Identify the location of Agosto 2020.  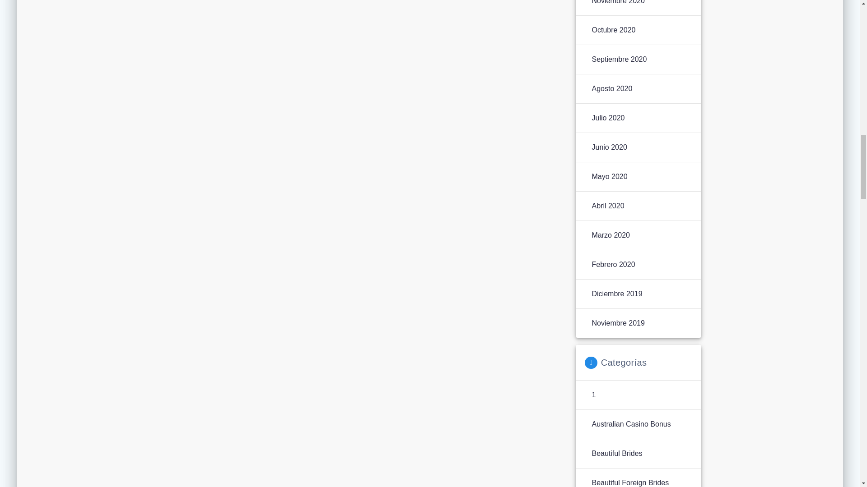
(611, 88).